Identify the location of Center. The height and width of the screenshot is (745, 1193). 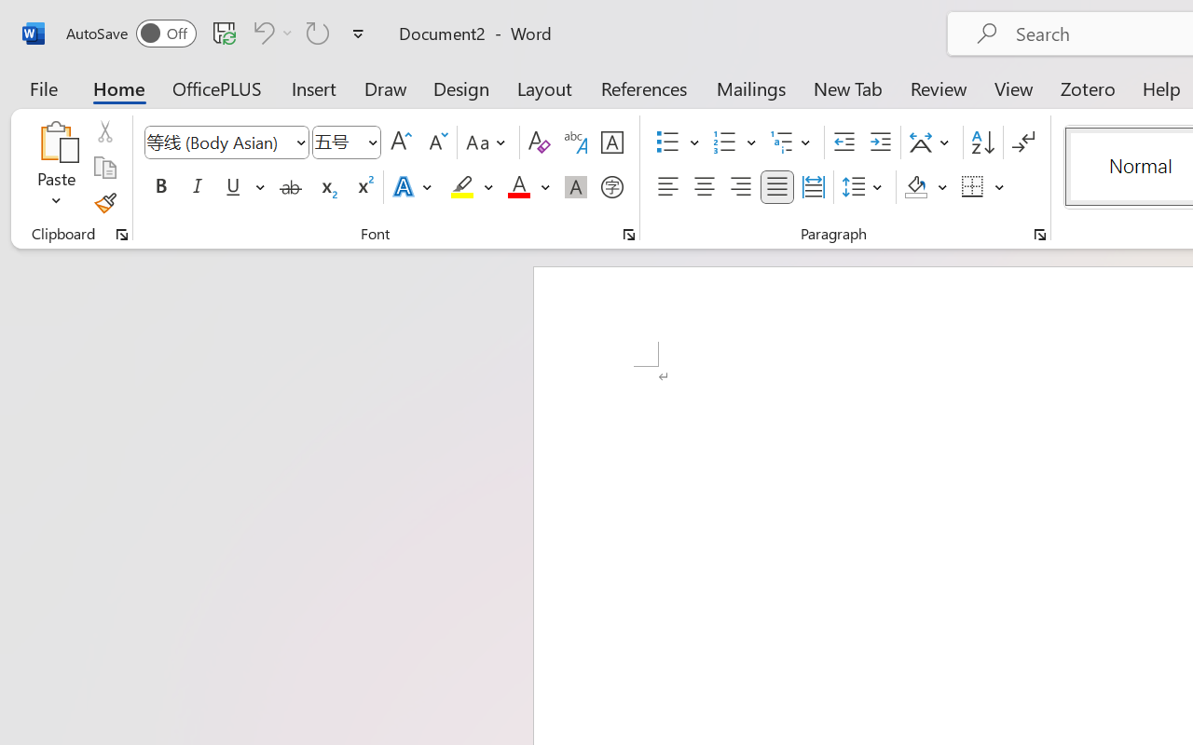
(705, 187).